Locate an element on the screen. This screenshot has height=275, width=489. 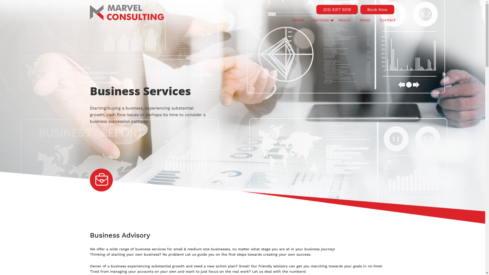
News is located at coordinates (365, 20).